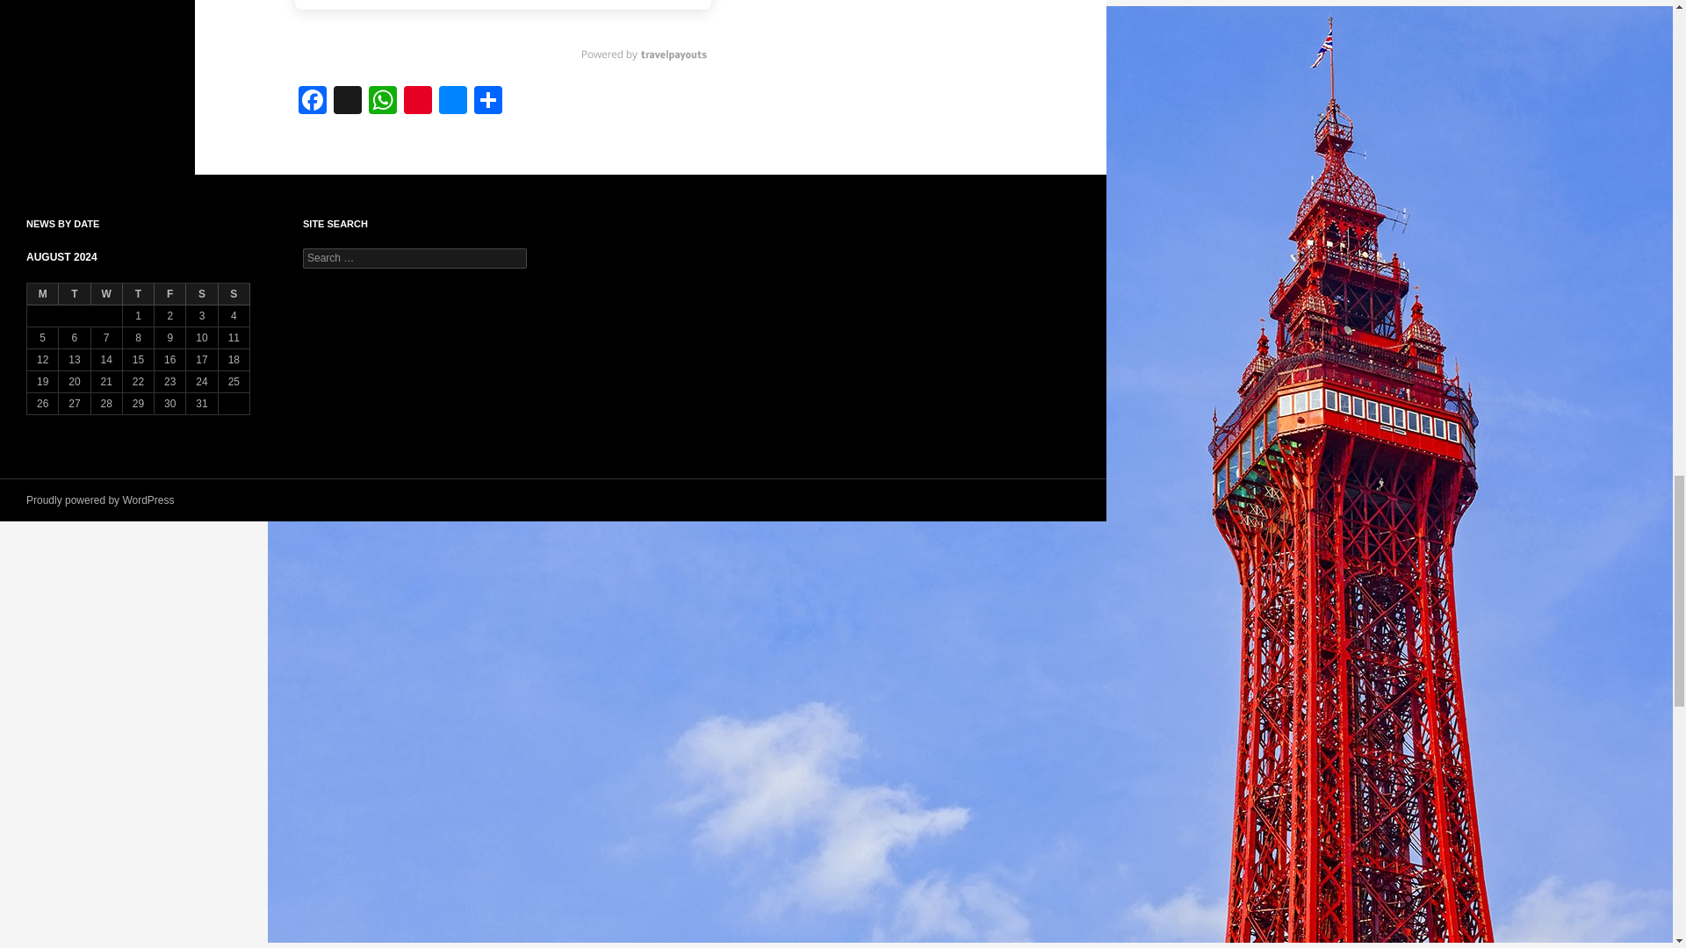  Describe the element at coordinates (139, 293) in the screenshot. I see `Thursday` at that location.